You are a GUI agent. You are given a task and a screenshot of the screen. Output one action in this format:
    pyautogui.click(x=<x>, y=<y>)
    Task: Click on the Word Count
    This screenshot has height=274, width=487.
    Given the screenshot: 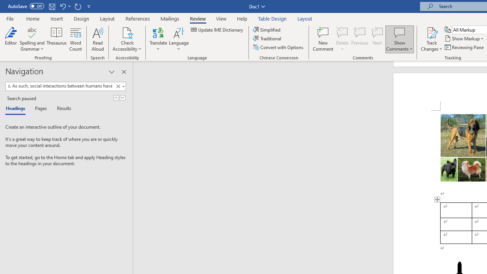 What is the action you would take?
    pyautogui.click(x=75, y=39)
    